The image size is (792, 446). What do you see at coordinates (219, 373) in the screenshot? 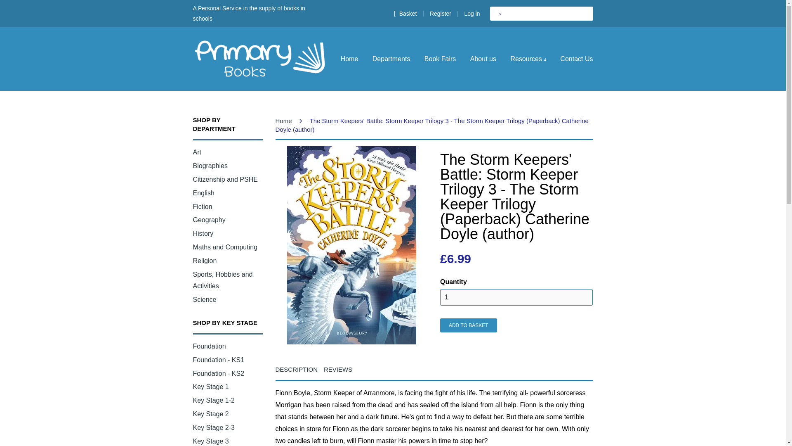
I see `Foundation - KS2` at bounding box center [219, 373].